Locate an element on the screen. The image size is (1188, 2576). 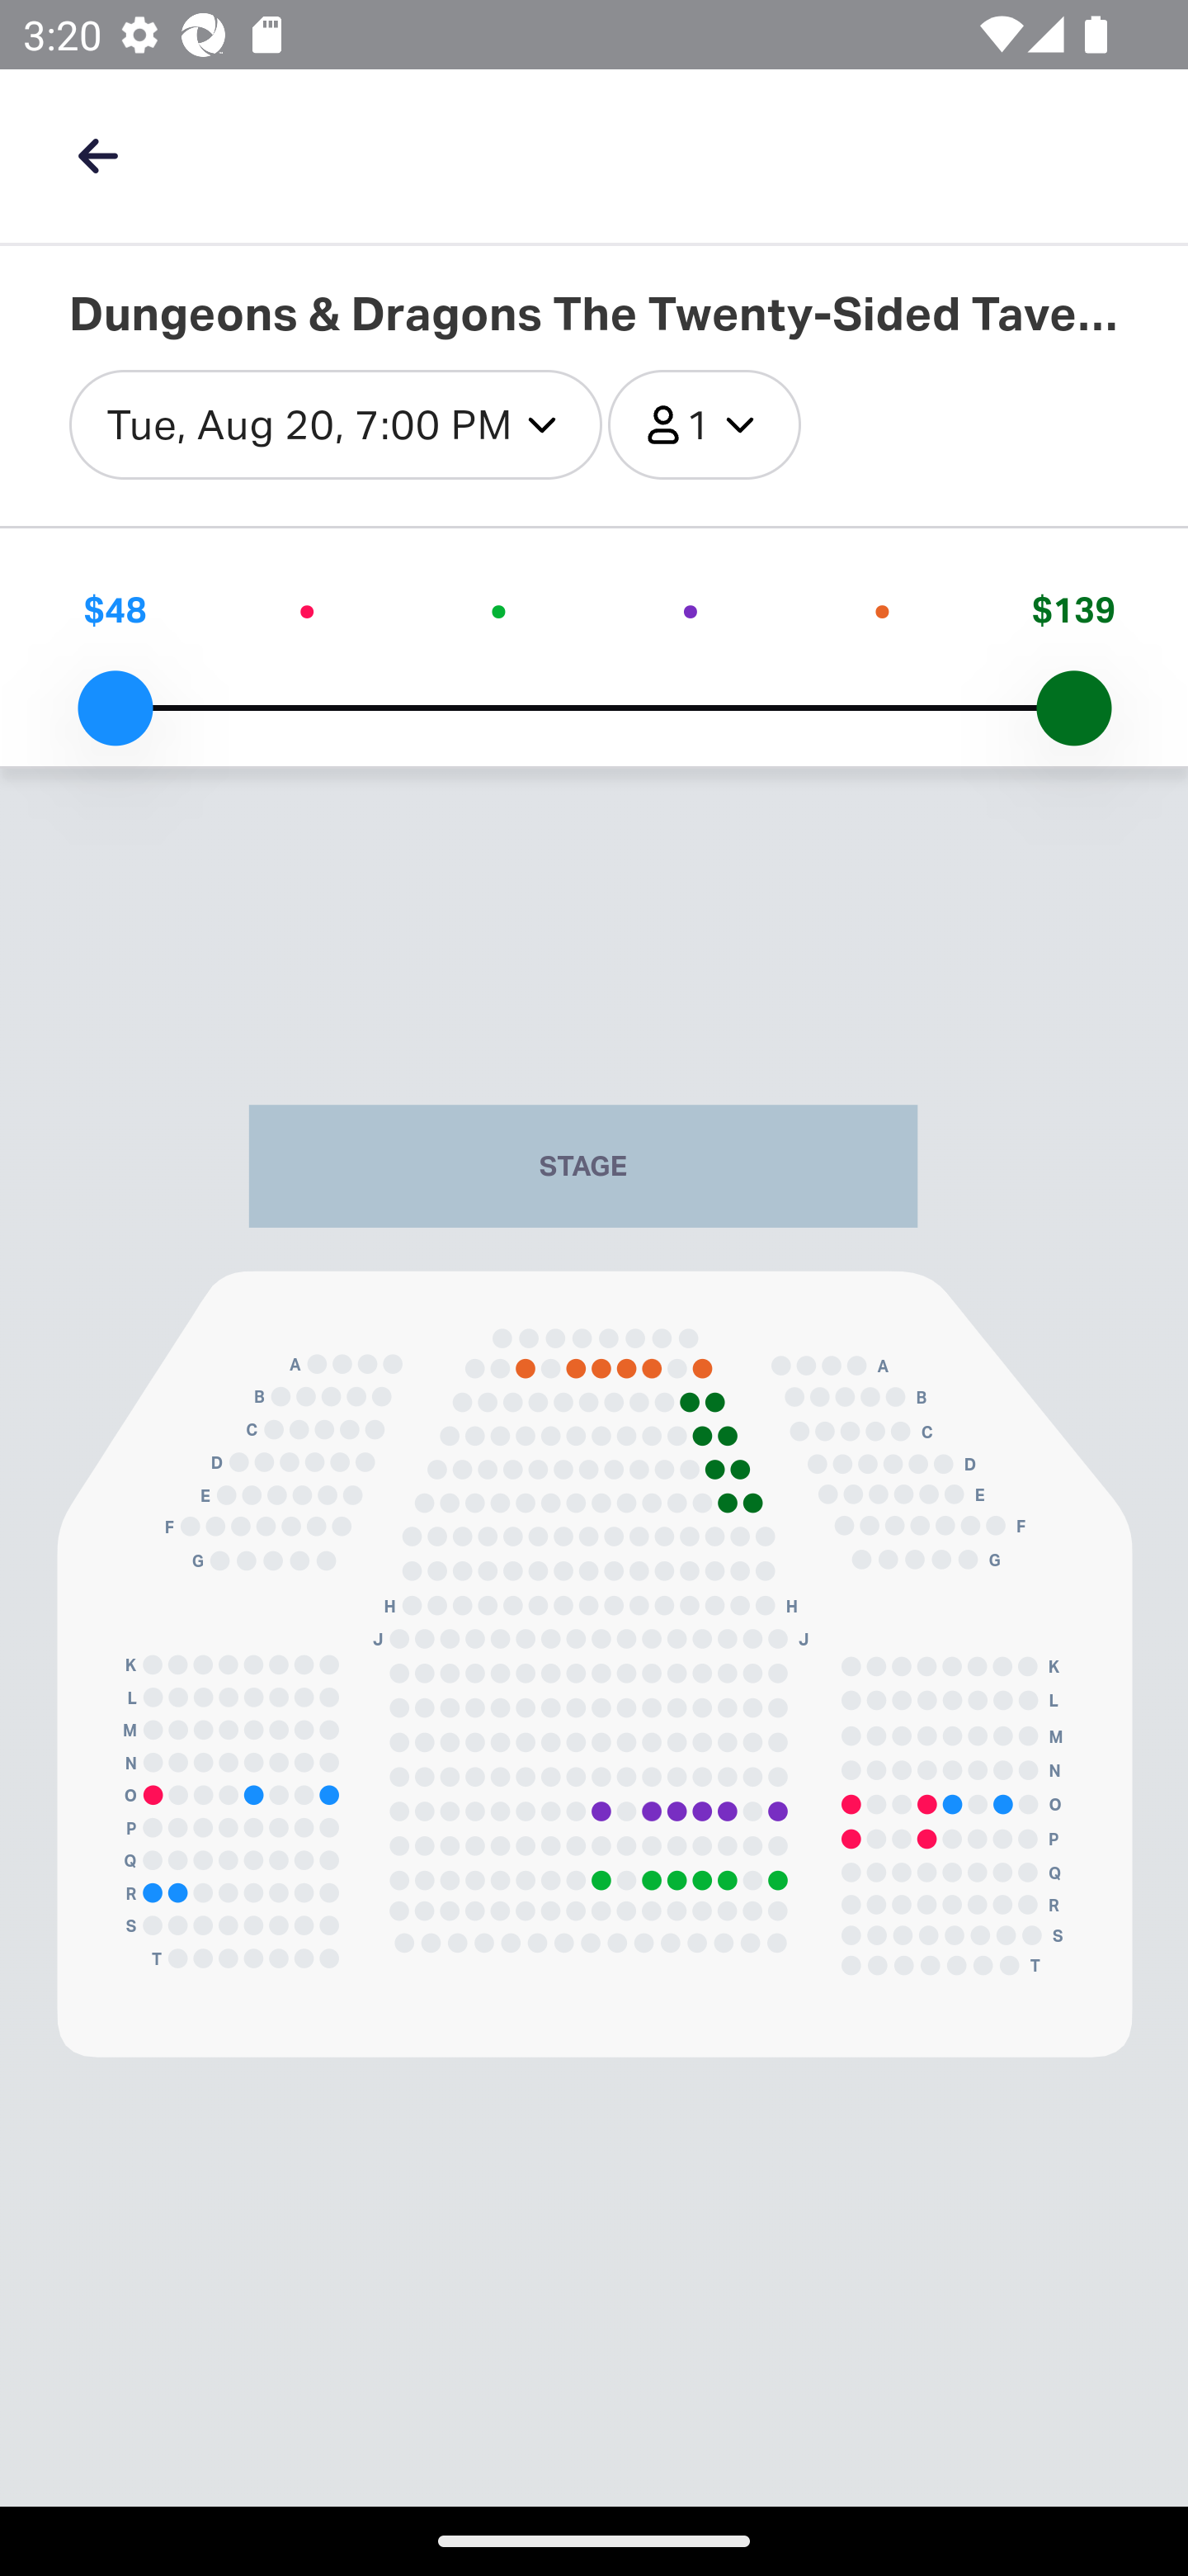
• is located at coordinates (881, 609).